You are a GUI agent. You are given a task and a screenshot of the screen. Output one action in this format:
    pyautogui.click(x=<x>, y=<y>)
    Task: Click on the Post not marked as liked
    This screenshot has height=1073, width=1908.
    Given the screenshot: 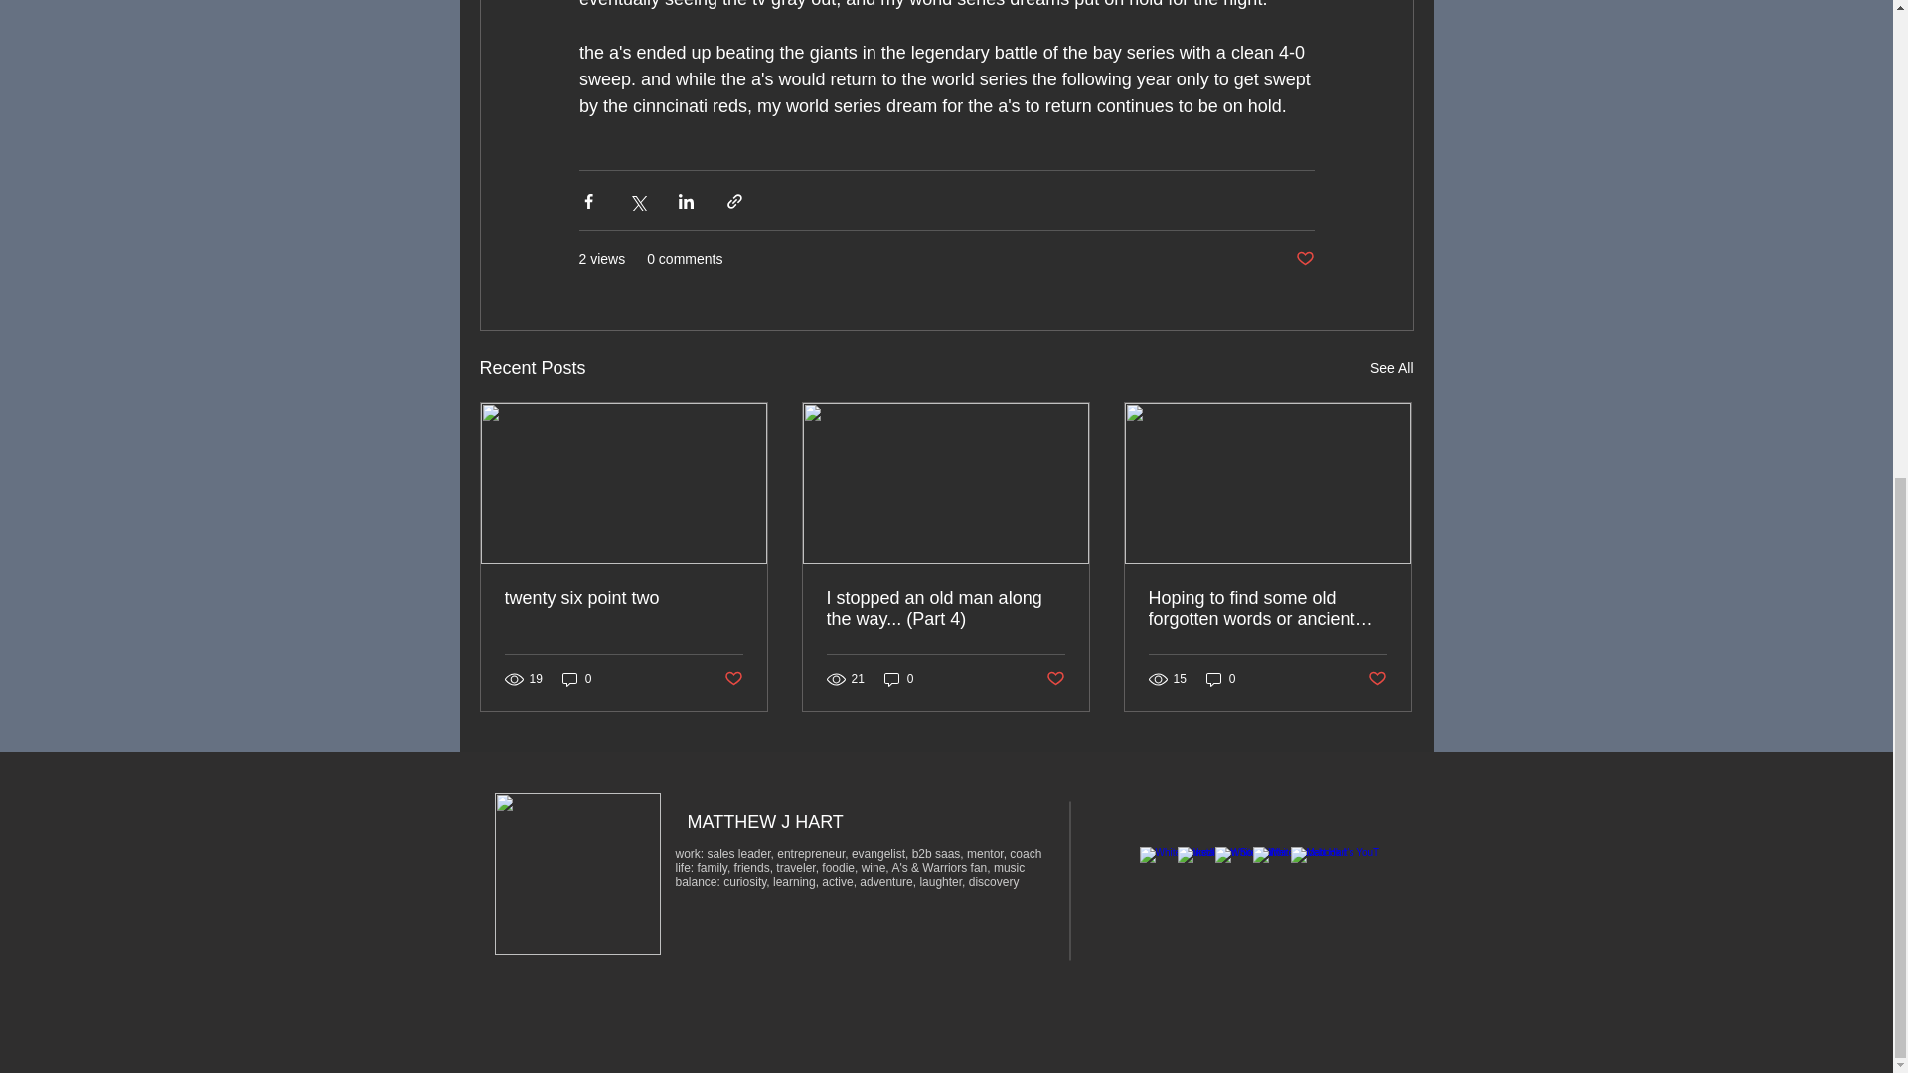 What is the action you would take?
    pyautogui.click(x=1055, y=678)
    